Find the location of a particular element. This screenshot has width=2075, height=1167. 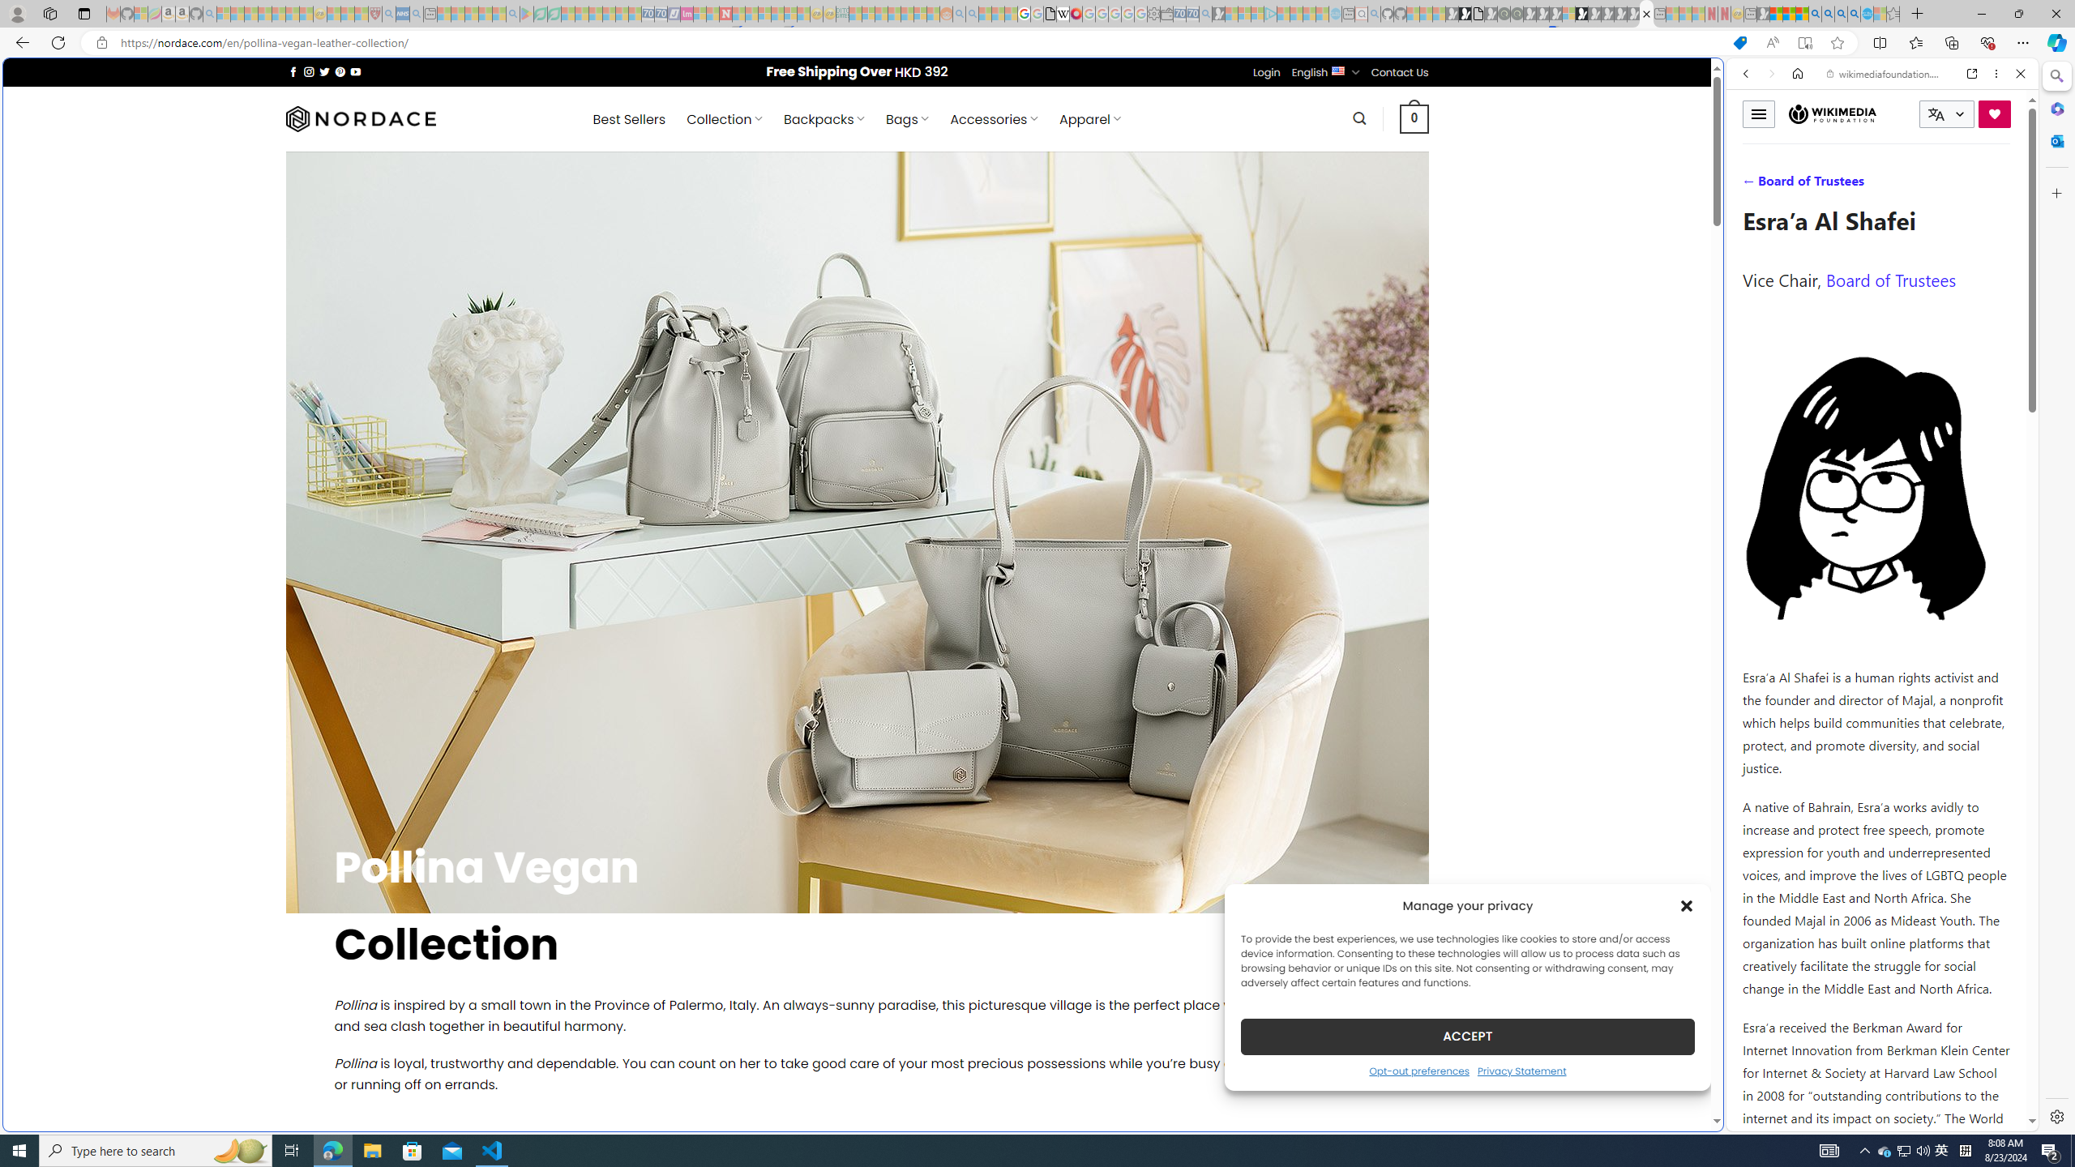

Opt-out preferences is located at coordinates (1418, 1070).